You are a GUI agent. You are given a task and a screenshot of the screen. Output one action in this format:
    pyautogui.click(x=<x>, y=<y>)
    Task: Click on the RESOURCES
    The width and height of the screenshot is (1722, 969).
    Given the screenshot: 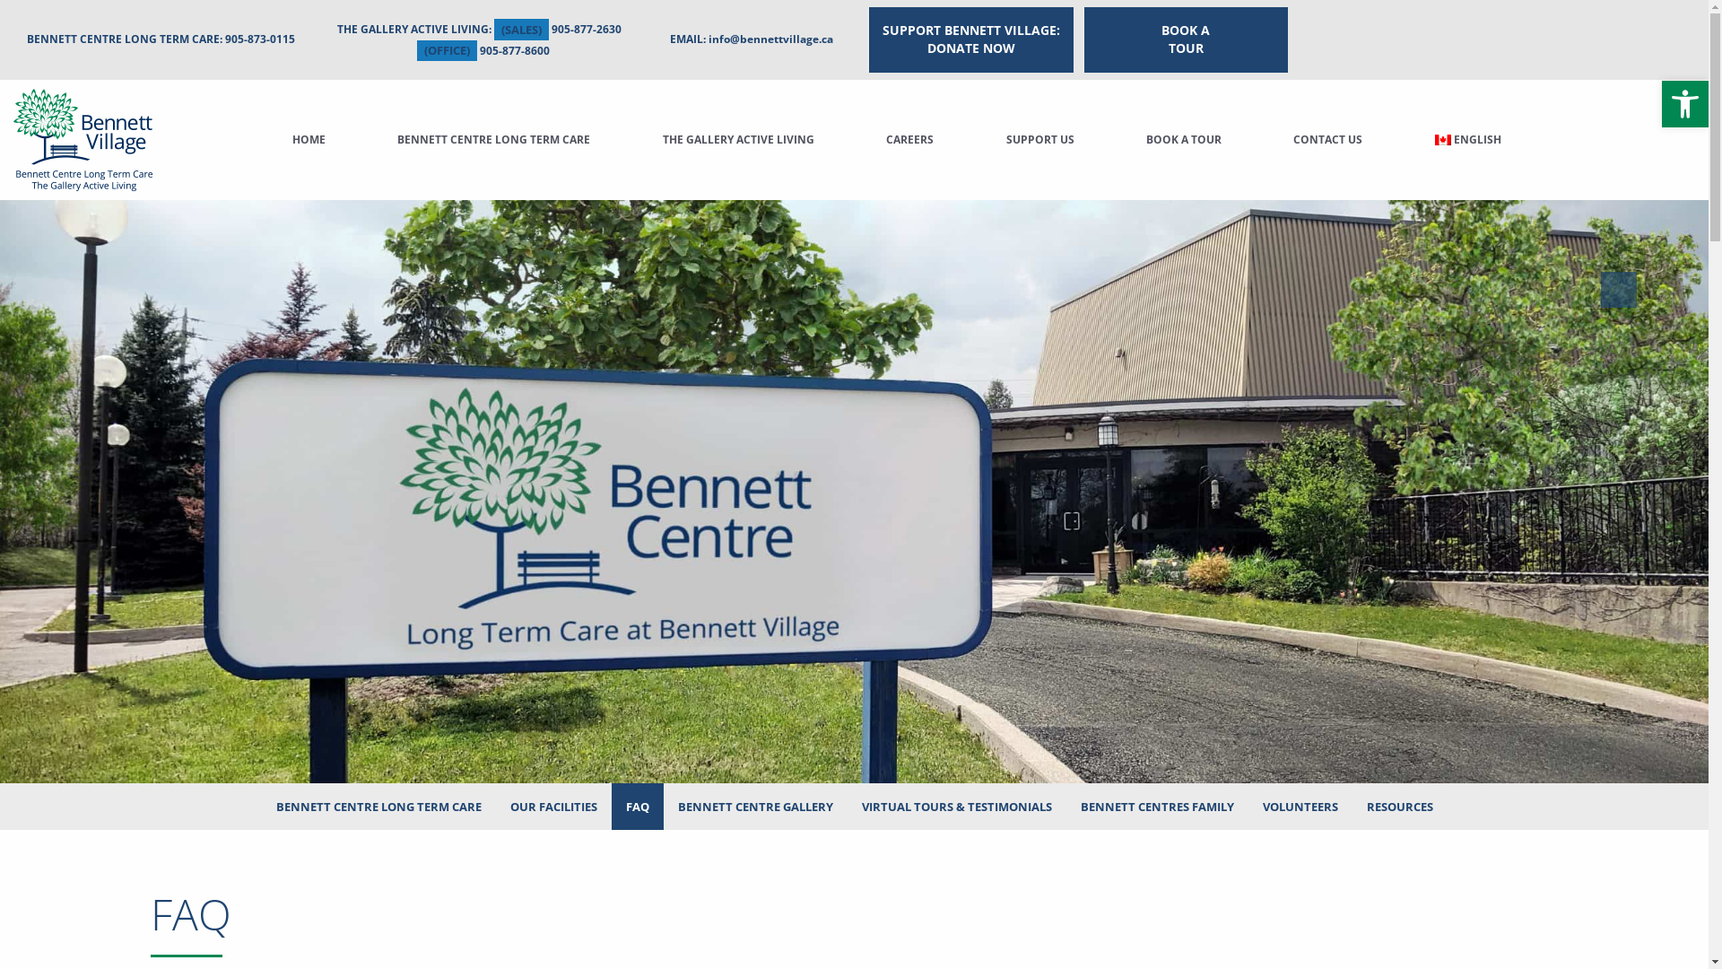 What is the action you would take?
    pyautogui.click(x=1400, y=806)
    